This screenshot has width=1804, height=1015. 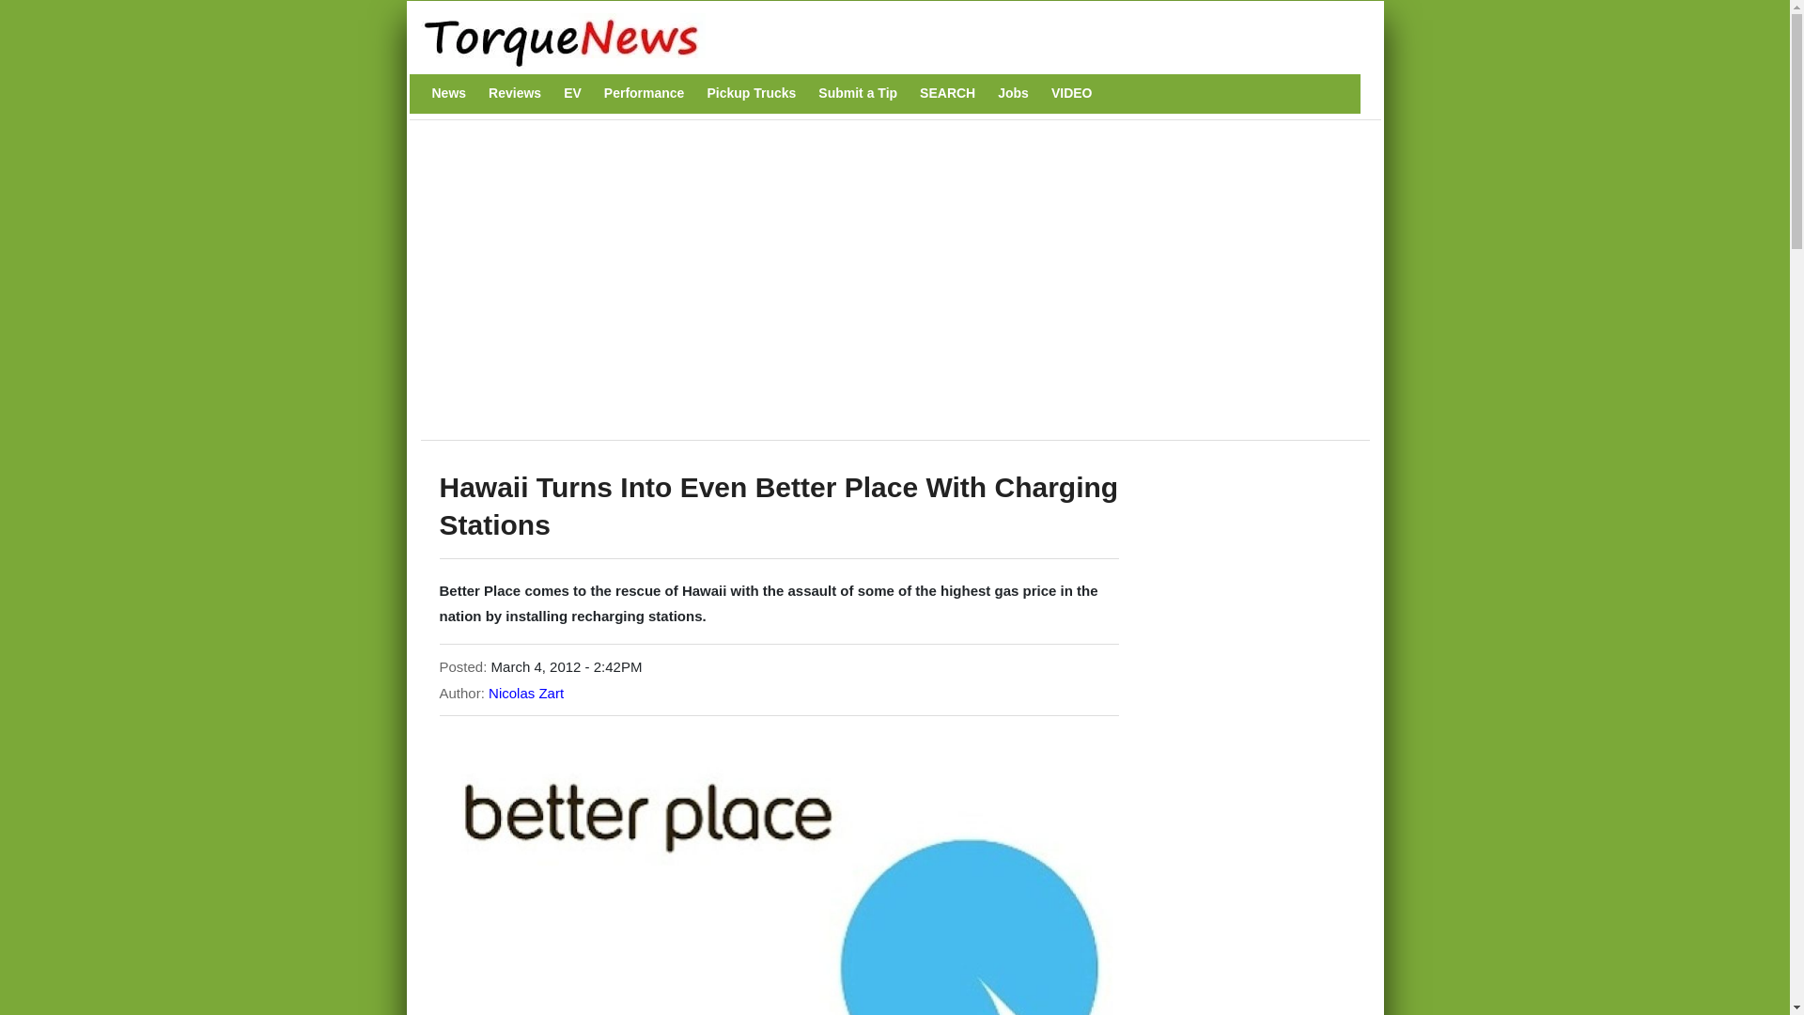 I want to click on Home, so click(x=884, y=40).